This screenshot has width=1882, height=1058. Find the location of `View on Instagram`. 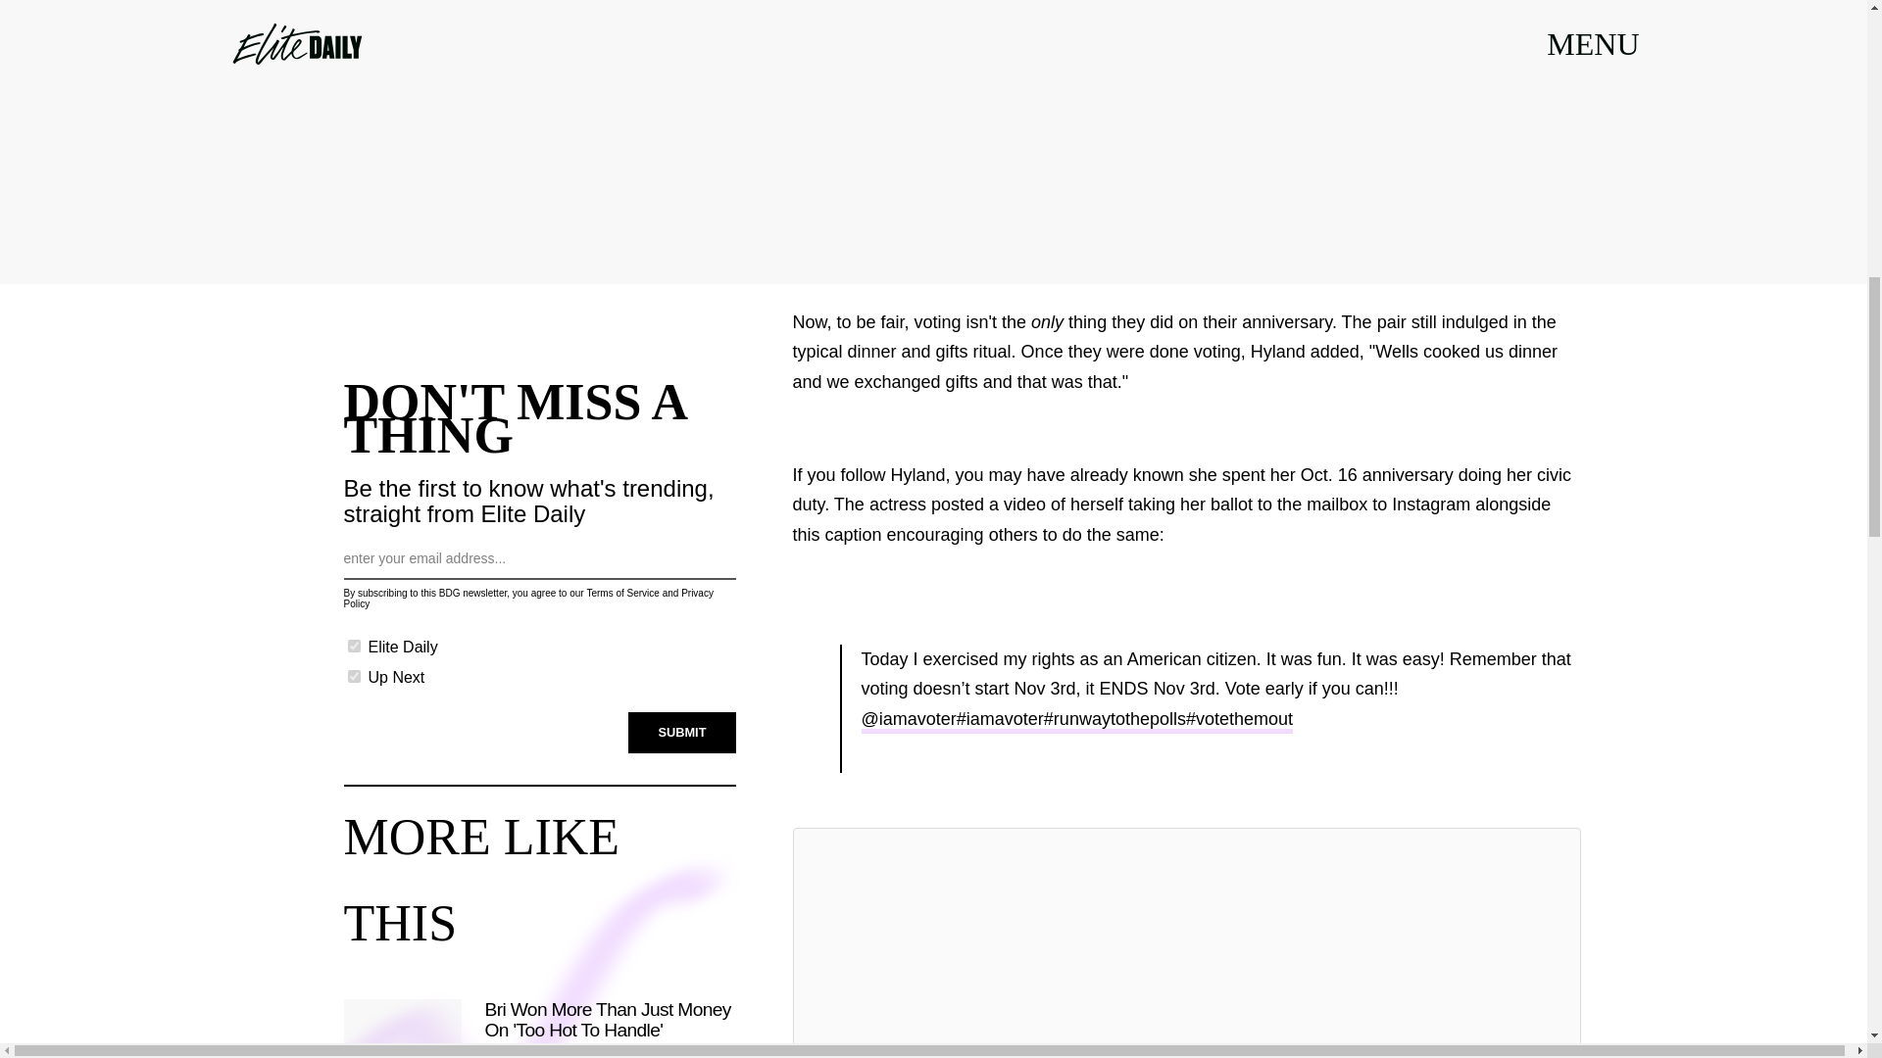

View on Instagram is located at coordinates (1186, 1054).